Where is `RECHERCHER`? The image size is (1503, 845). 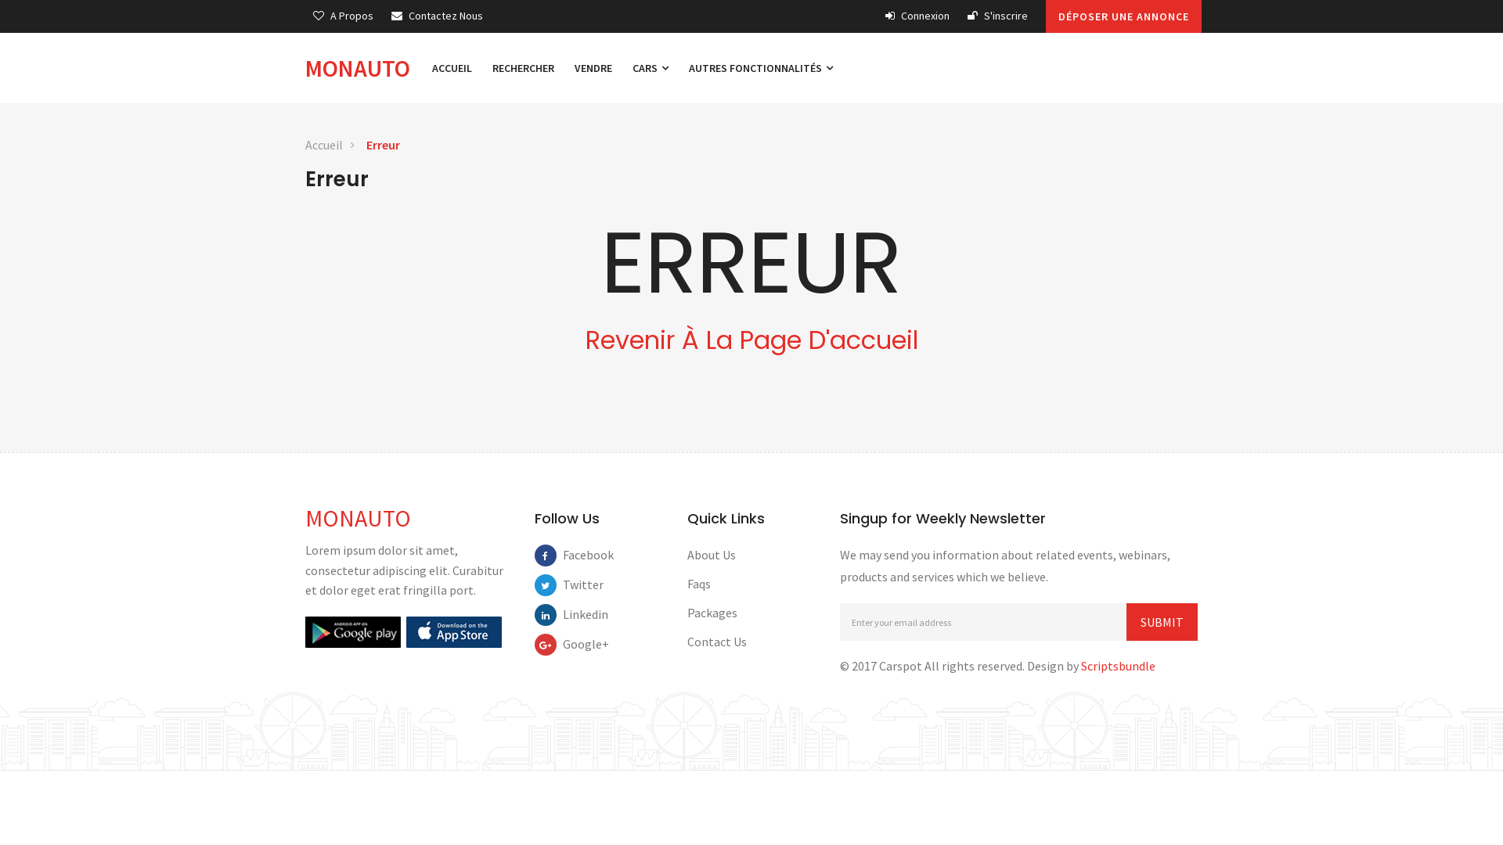
RECHERCHER is located at coordinates (523, 68).